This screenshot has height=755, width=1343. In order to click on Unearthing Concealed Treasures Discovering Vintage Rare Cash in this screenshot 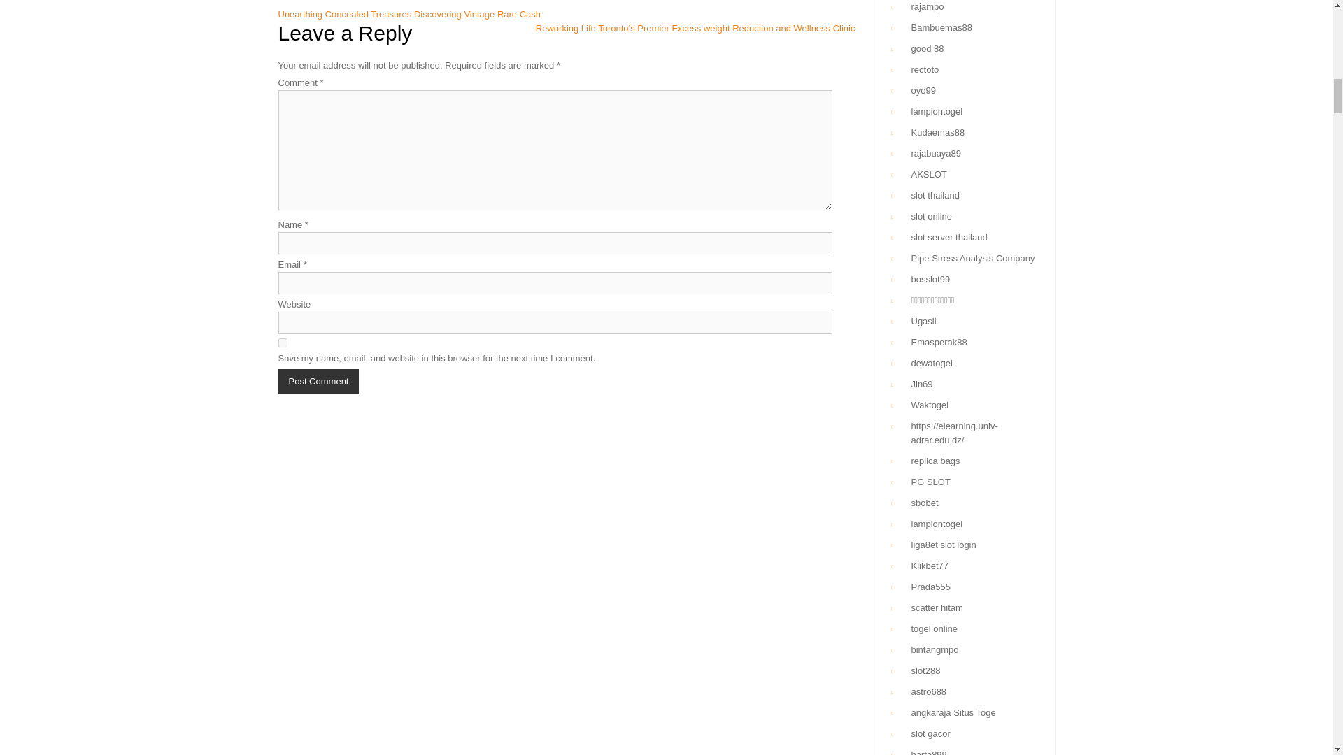, I will do `click(409, 14)`.